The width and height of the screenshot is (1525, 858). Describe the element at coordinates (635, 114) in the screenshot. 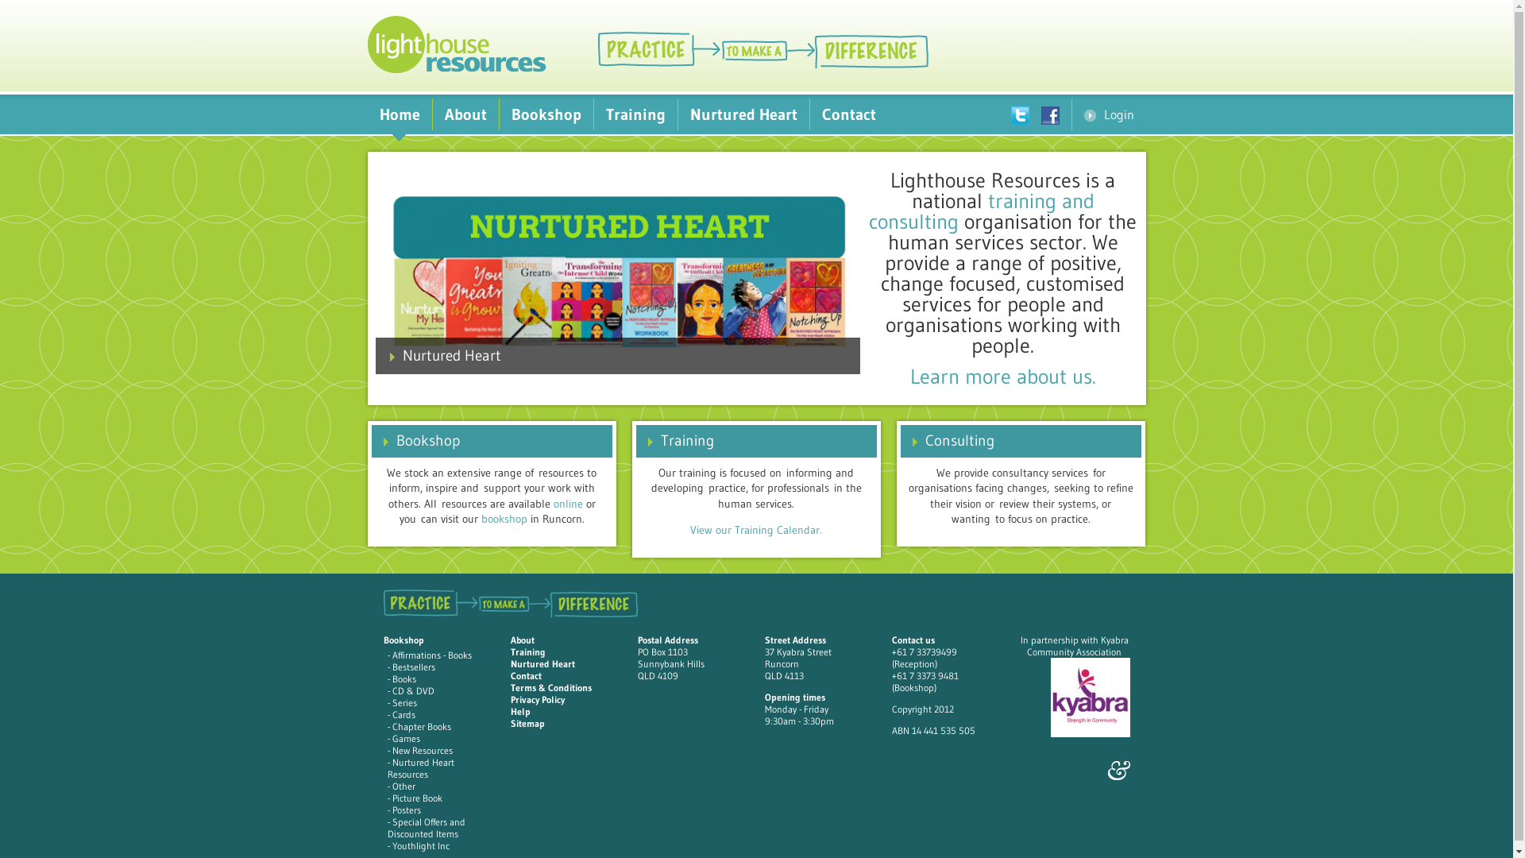

I see `Training` at that location.